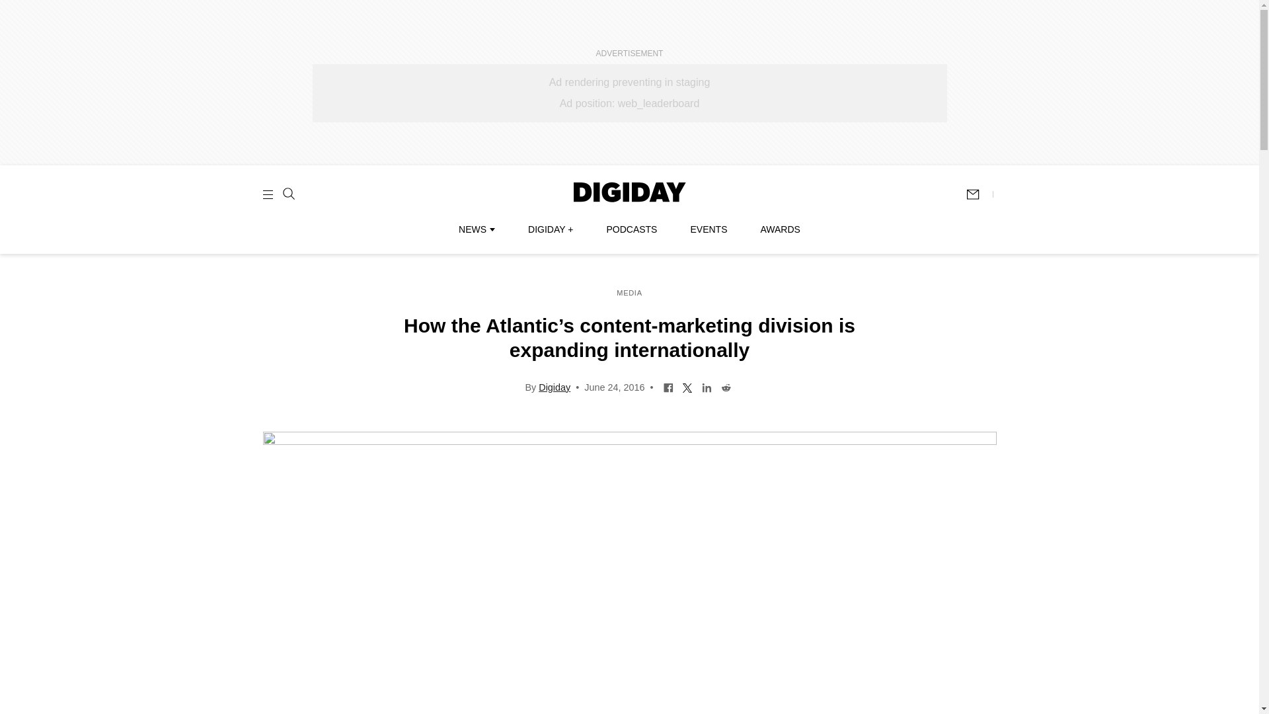  I want to click on Share on LinkedIn, so click(707, 386).